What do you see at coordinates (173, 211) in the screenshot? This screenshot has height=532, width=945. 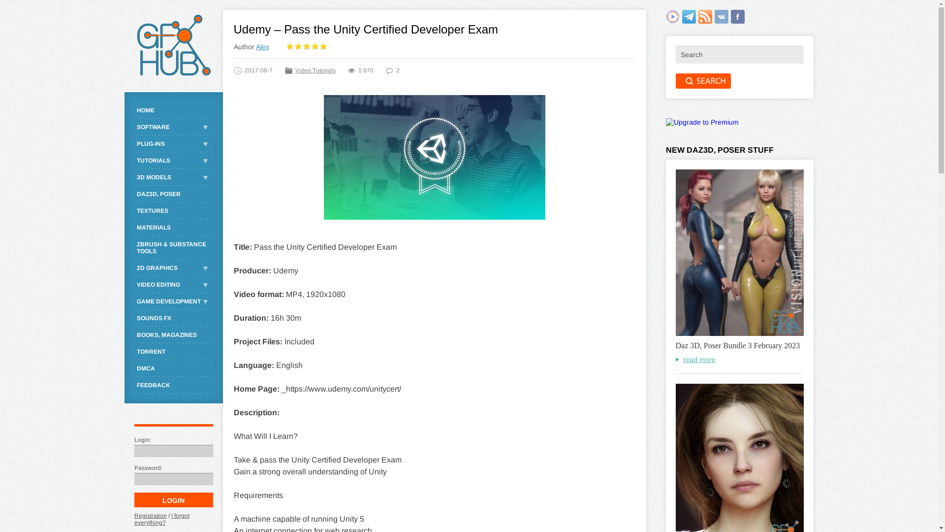 I see `TEXTURES` at bounding box center [173, 211].